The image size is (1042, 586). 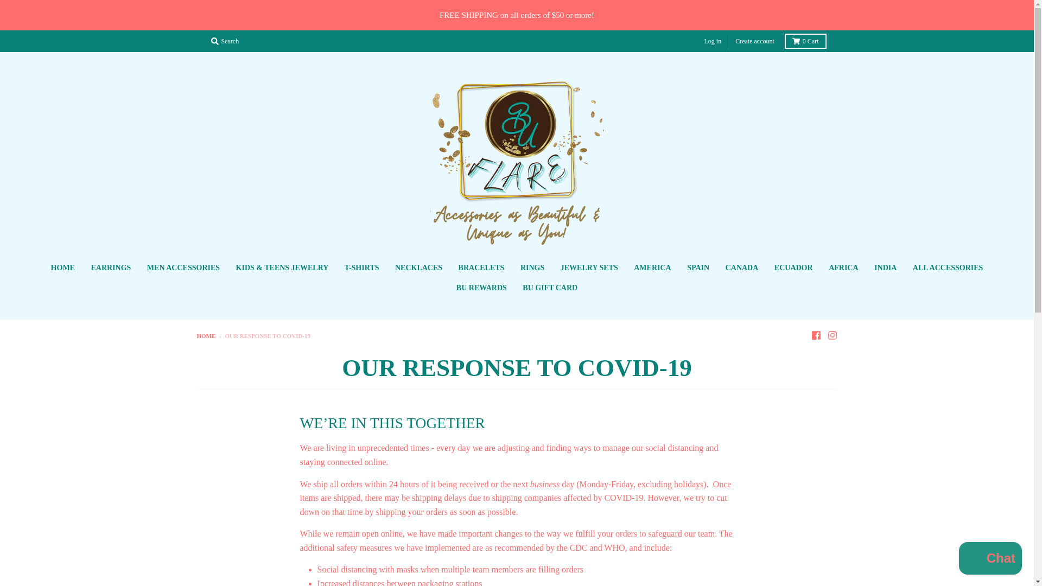 What do you see at coordinates (532, 268) in the screenshot?
I see `RINGS` at bounding box center [532, 268].